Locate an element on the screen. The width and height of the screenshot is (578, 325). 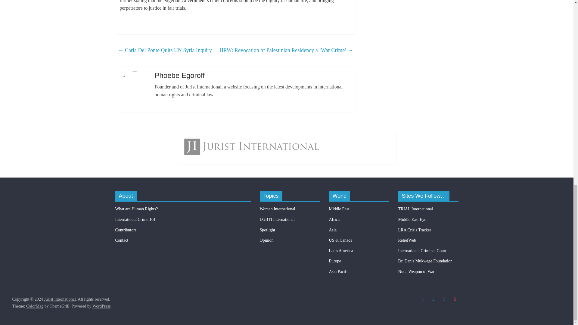
ColorMag is located at coordinates (35, 306).